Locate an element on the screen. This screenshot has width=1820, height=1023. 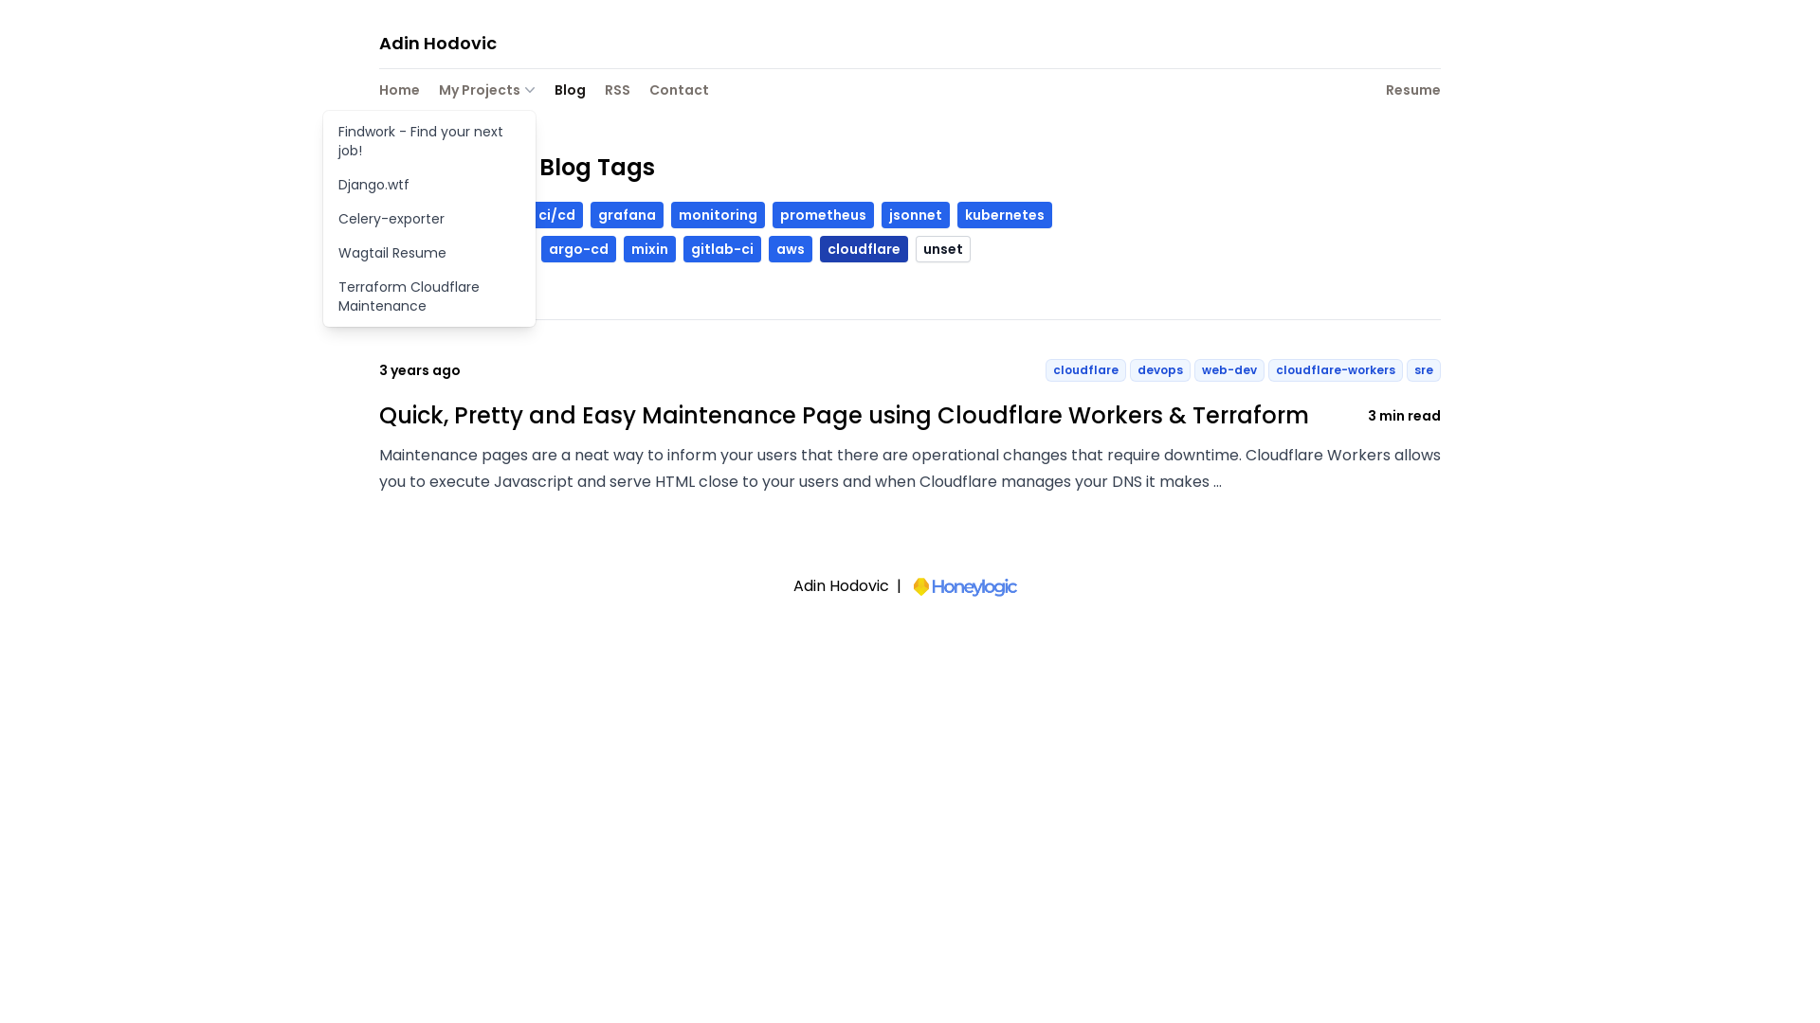
Terraform Cloudflare Maintenance is located at coordinates (429, 296).